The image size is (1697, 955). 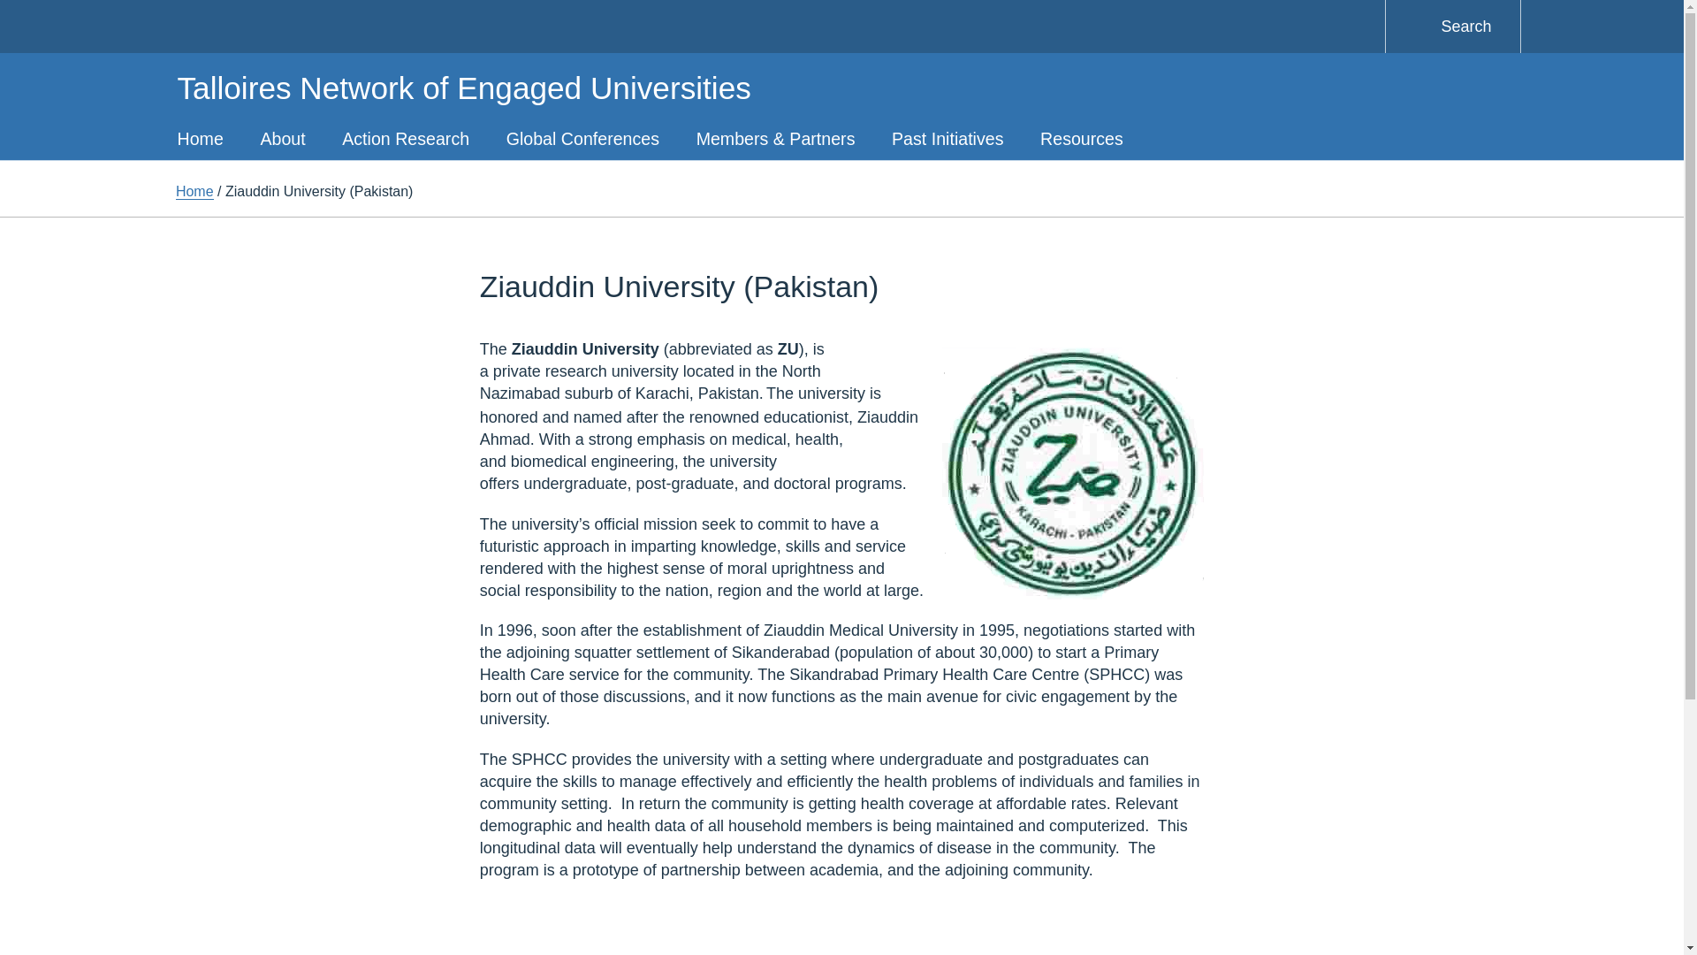 What do you see at coordinates (463, 87) in the screenshot?
I see `Talloires Network of Engaged Universities` at bounding box center [463, 87].